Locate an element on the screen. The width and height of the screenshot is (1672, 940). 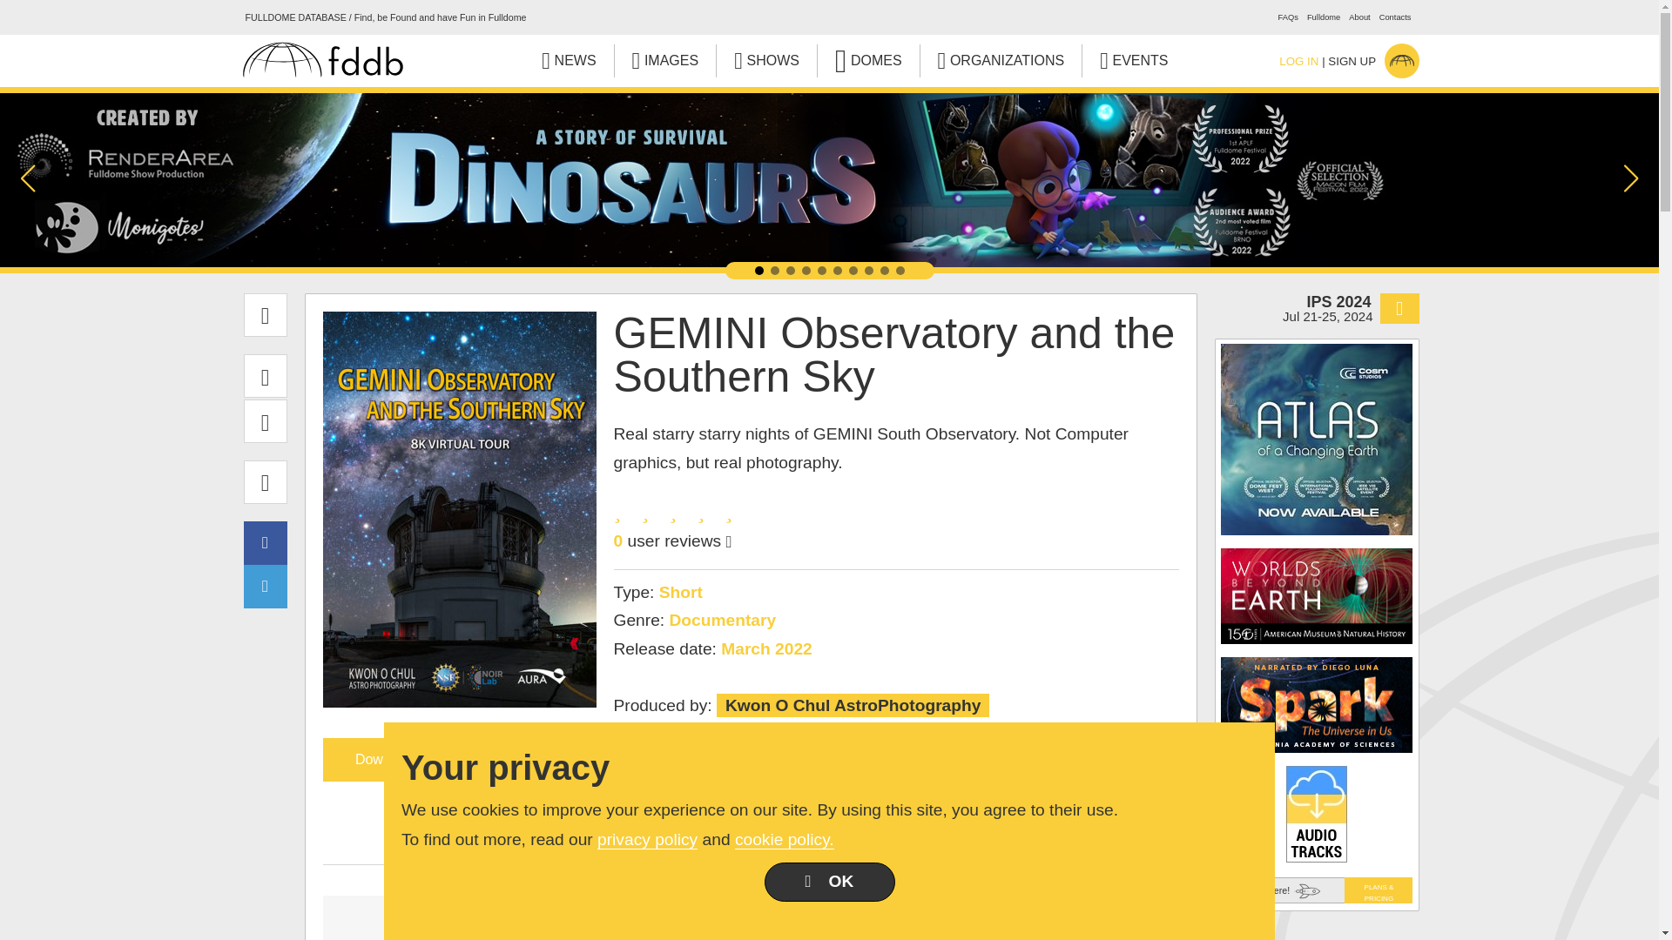
NEWS is located at coordinates (568, 59).